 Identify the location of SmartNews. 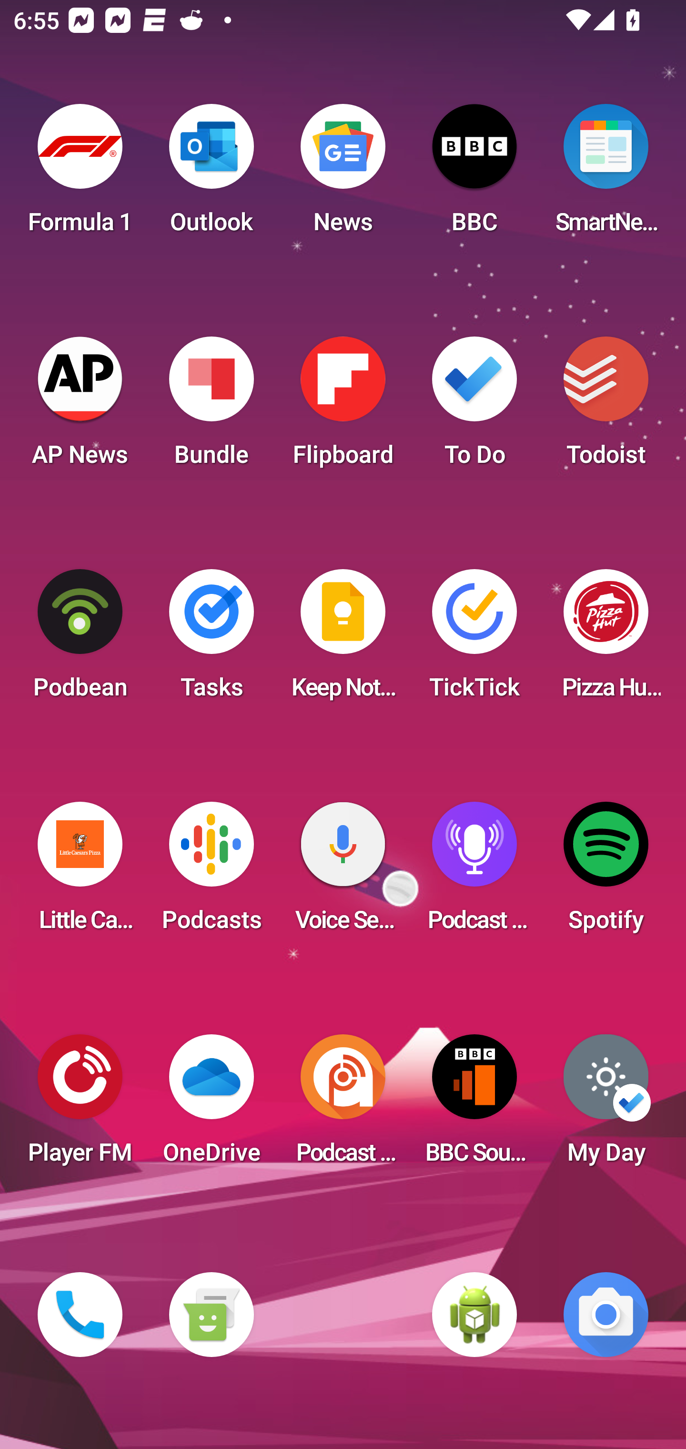
(606, 174).